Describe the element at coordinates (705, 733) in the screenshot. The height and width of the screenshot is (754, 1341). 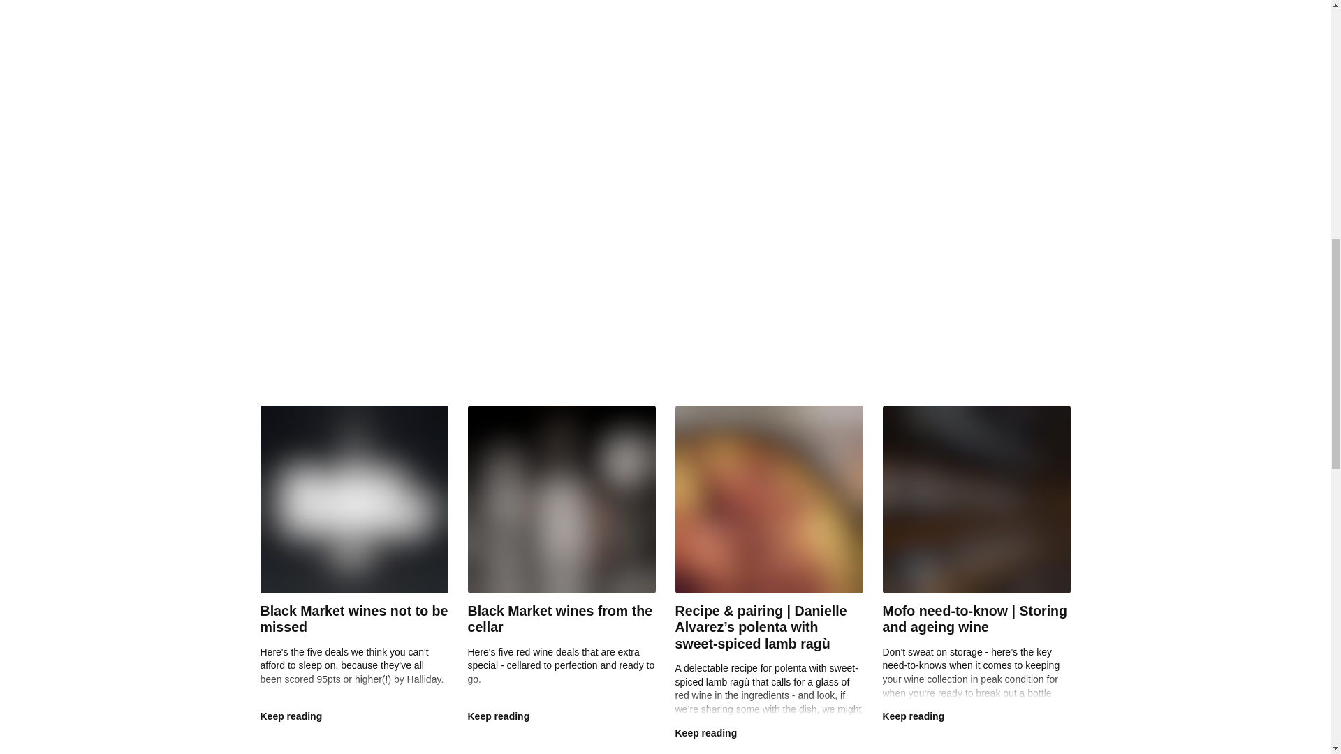
I see `Keep reading` at that location.